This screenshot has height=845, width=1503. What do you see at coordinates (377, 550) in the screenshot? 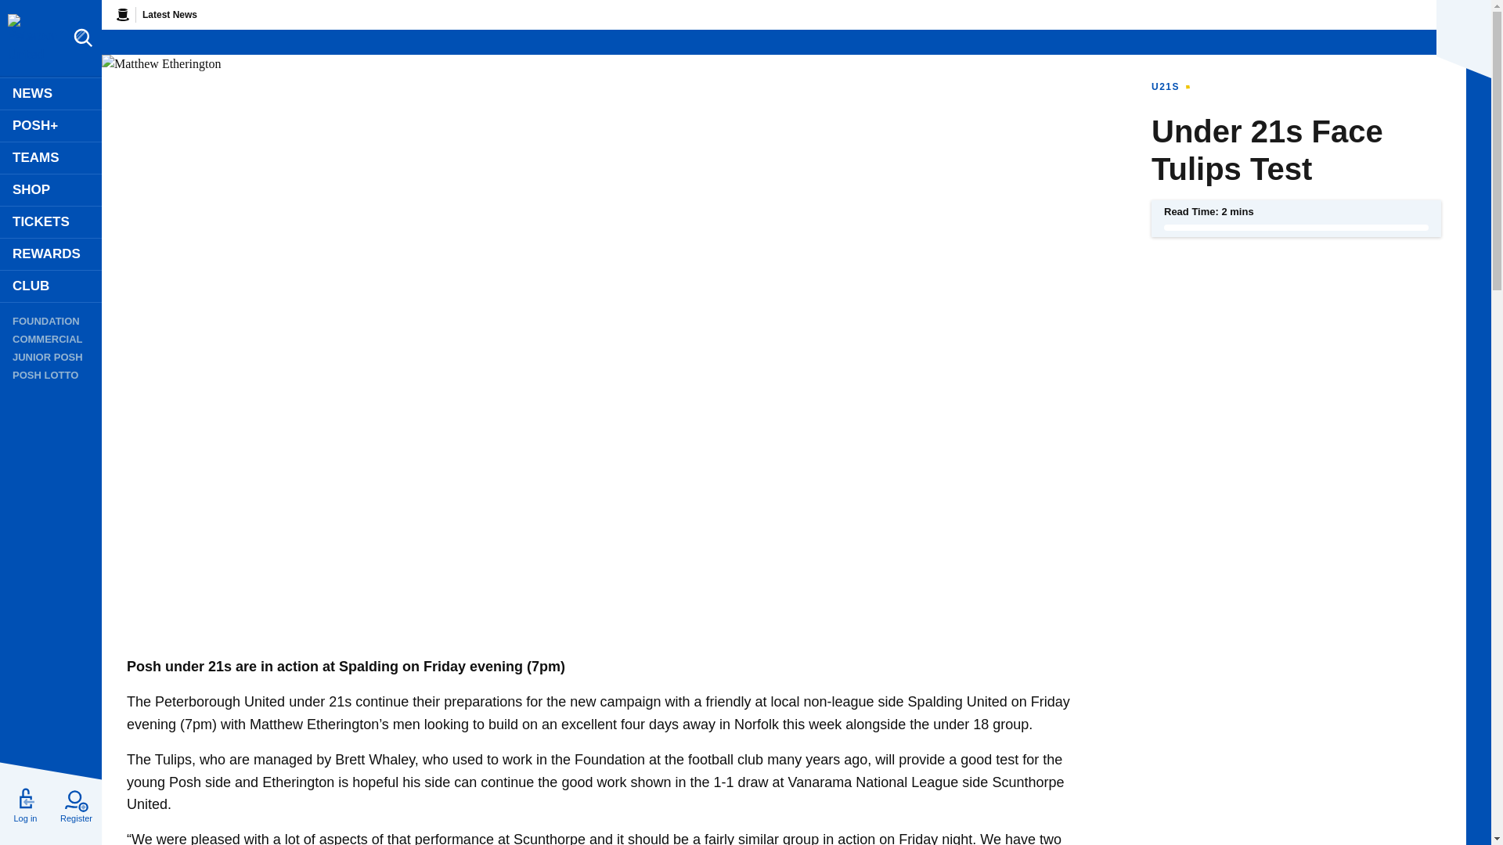
I see `Apply` at bounding box center [377, 550].